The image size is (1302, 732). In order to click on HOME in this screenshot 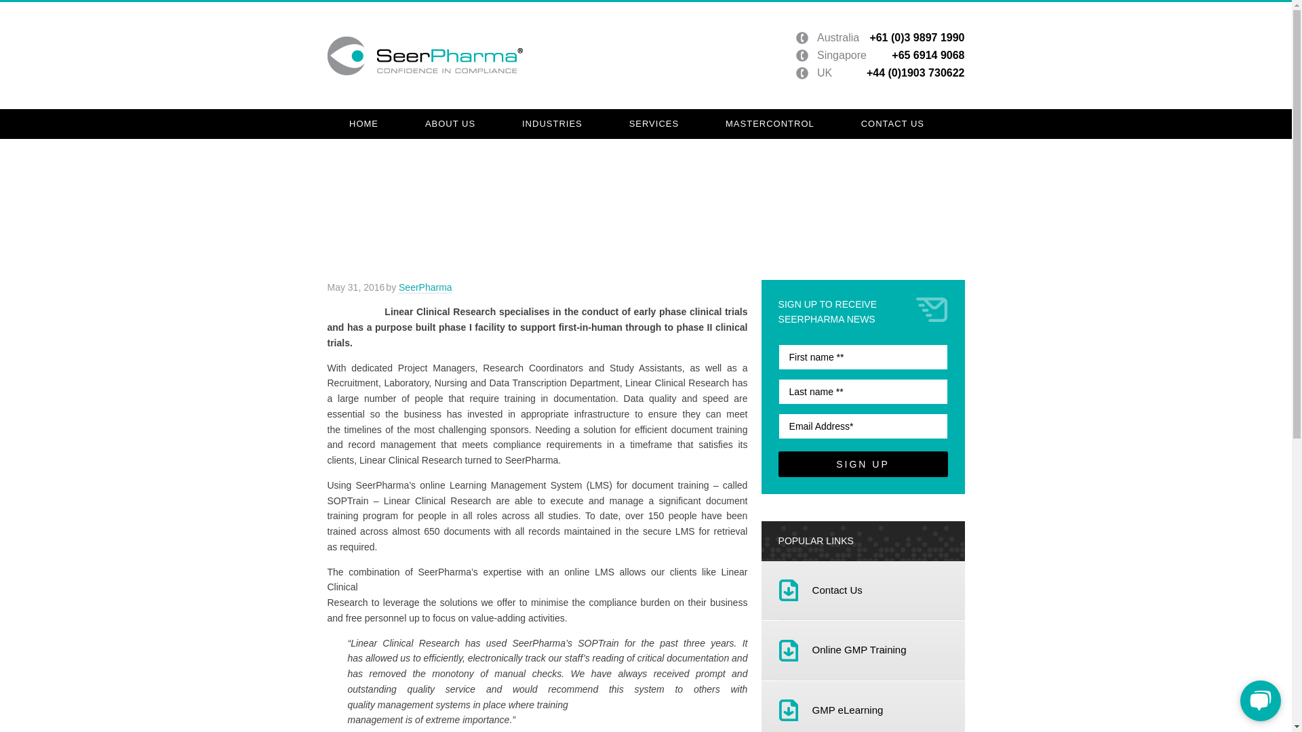, I will do `click(363, 123)`.